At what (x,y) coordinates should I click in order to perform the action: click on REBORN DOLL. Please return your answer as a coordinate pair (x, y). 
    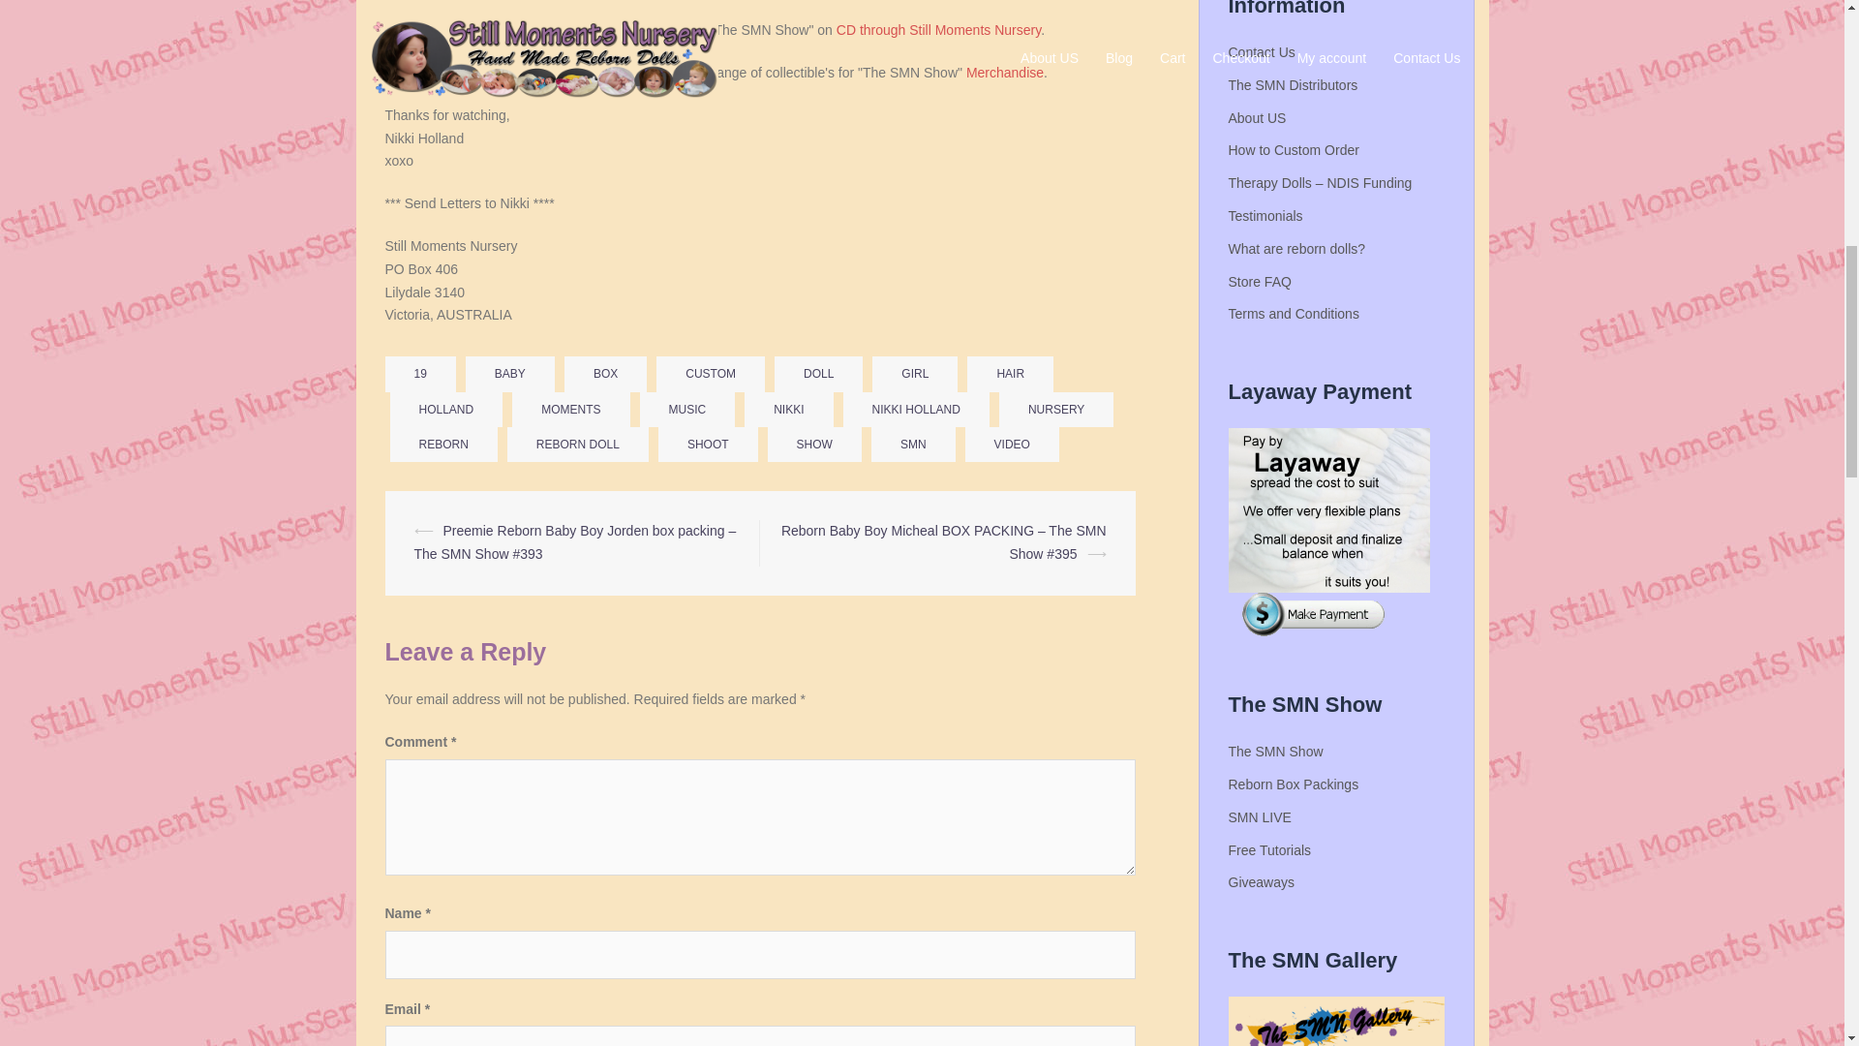
    Looking at the image, I should click on (578, 444).